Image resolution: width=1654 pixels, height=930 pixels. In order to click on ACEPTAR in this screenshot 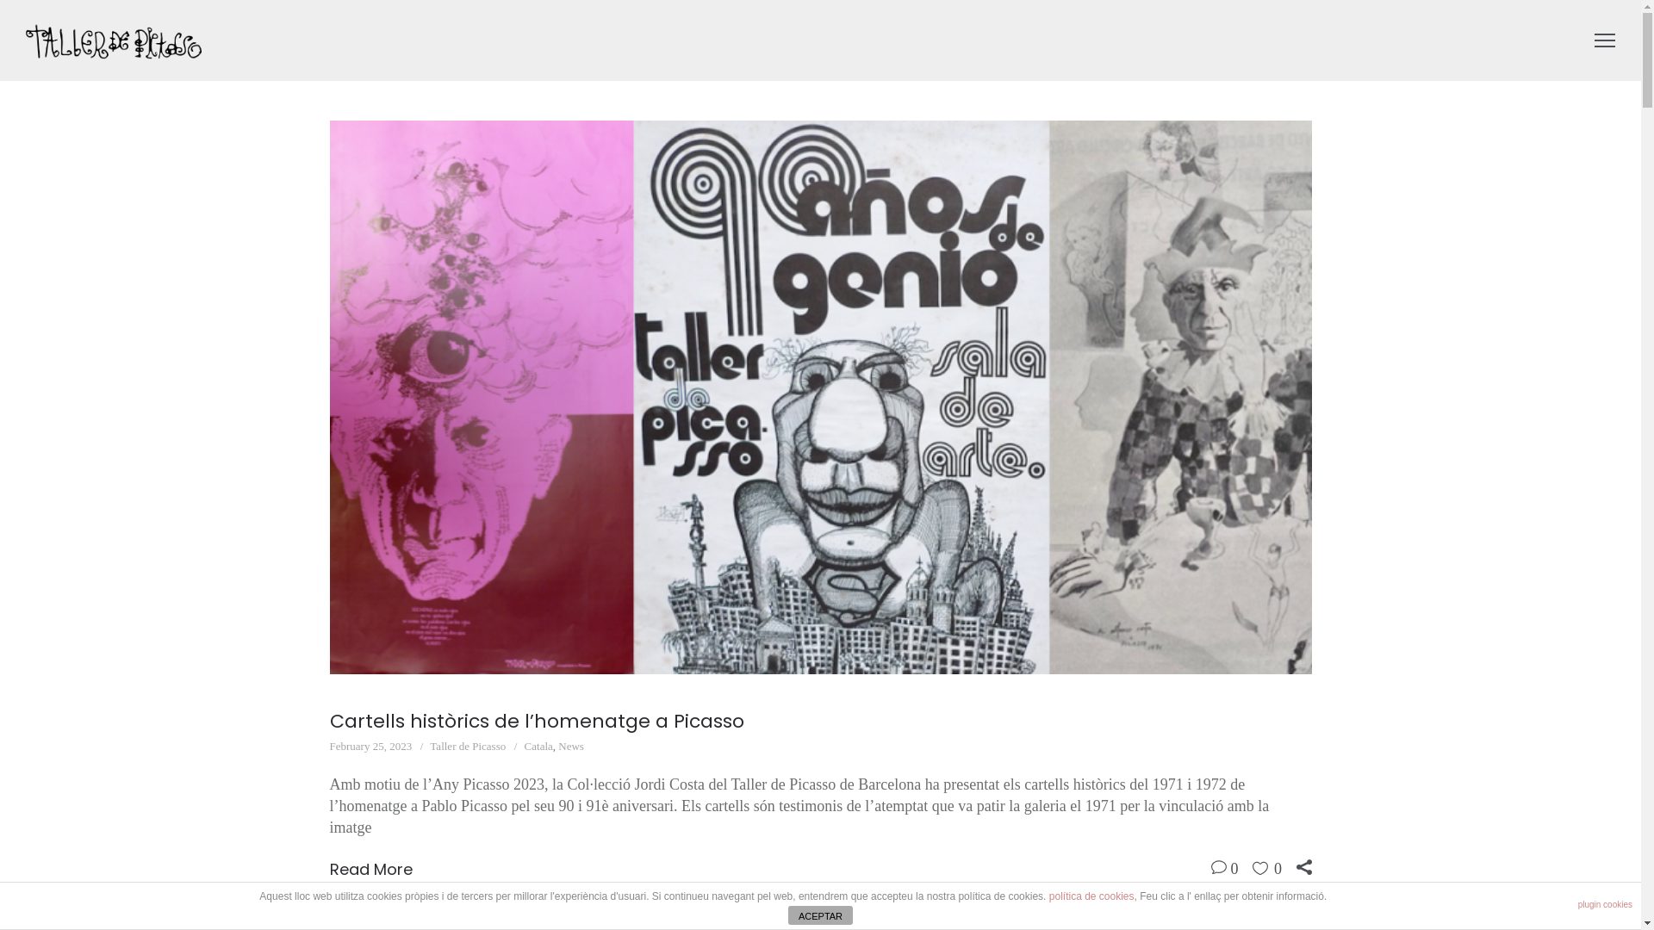, I will do `click(820, 915)`.